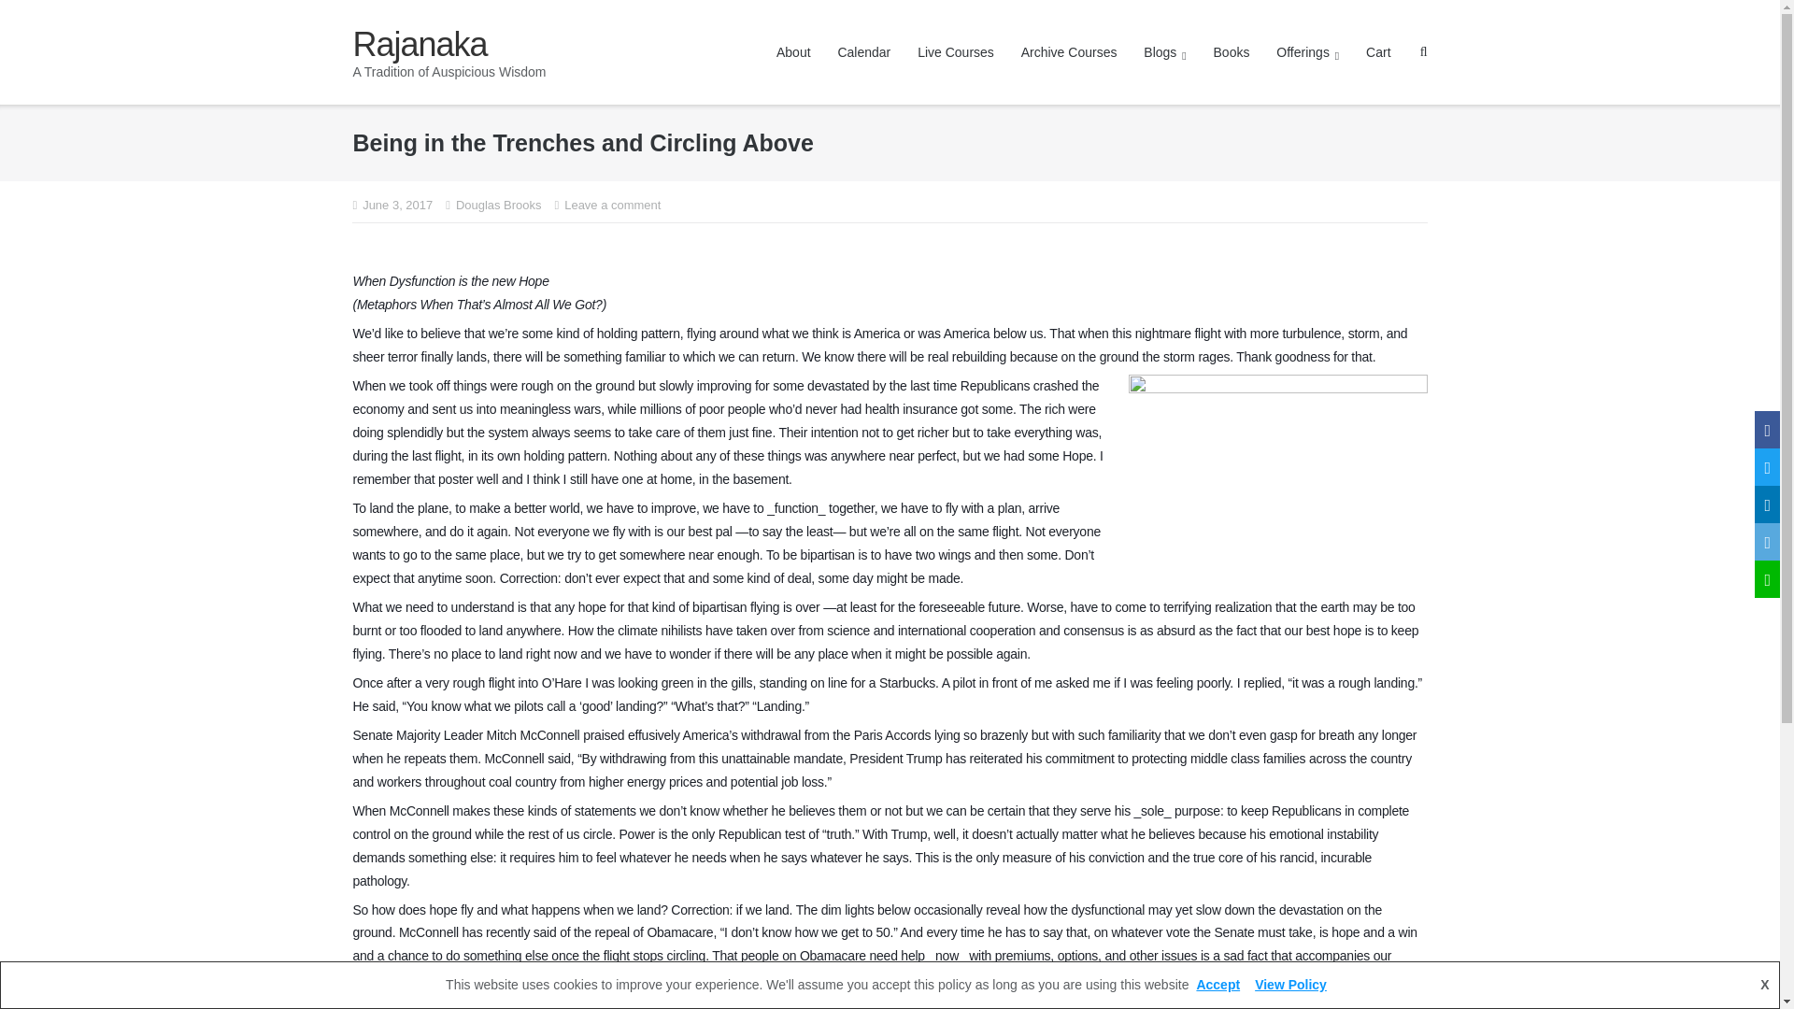 This screenshot has width=1794, height=1009. Describe the element at coordinates (955, 52) in the screenshot. I see `Live Courses` at that location.